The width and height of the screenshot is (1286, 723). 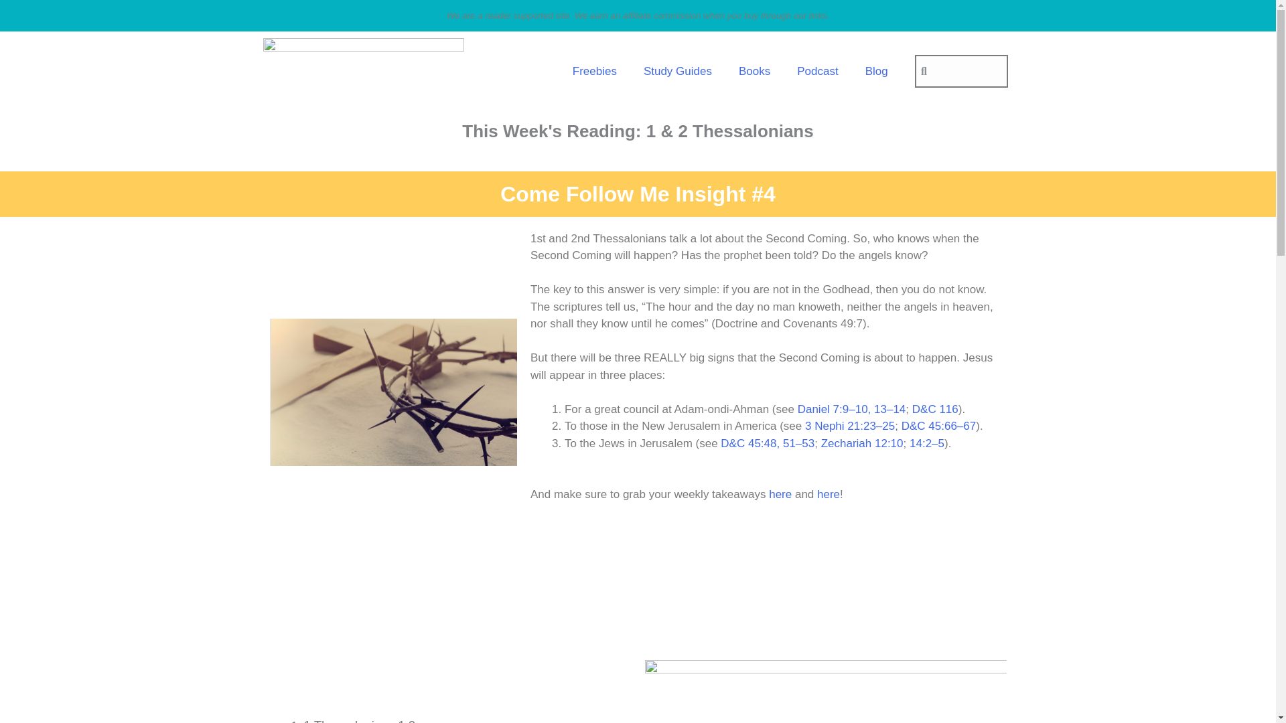 I want to click on Podcast, so click(x=817, y=71).